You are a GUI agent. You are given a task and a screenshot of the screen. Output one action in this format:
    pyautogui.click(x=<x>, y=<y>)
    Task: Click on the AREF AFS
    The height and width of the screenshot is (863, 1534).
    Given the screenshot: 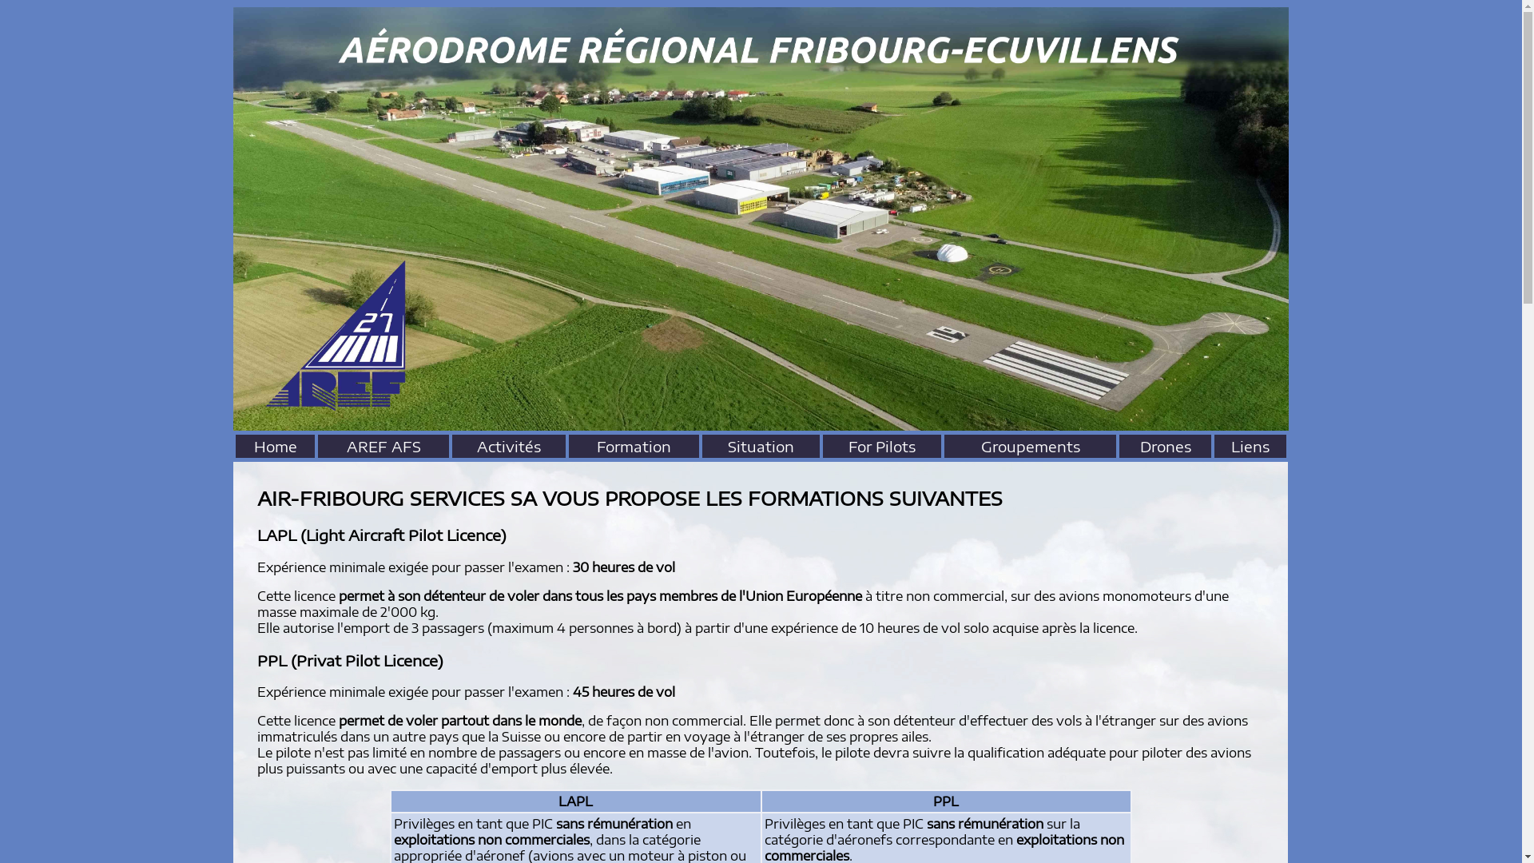 What is the action you would take?
    pyautogui.click(x=383, y=449)
    